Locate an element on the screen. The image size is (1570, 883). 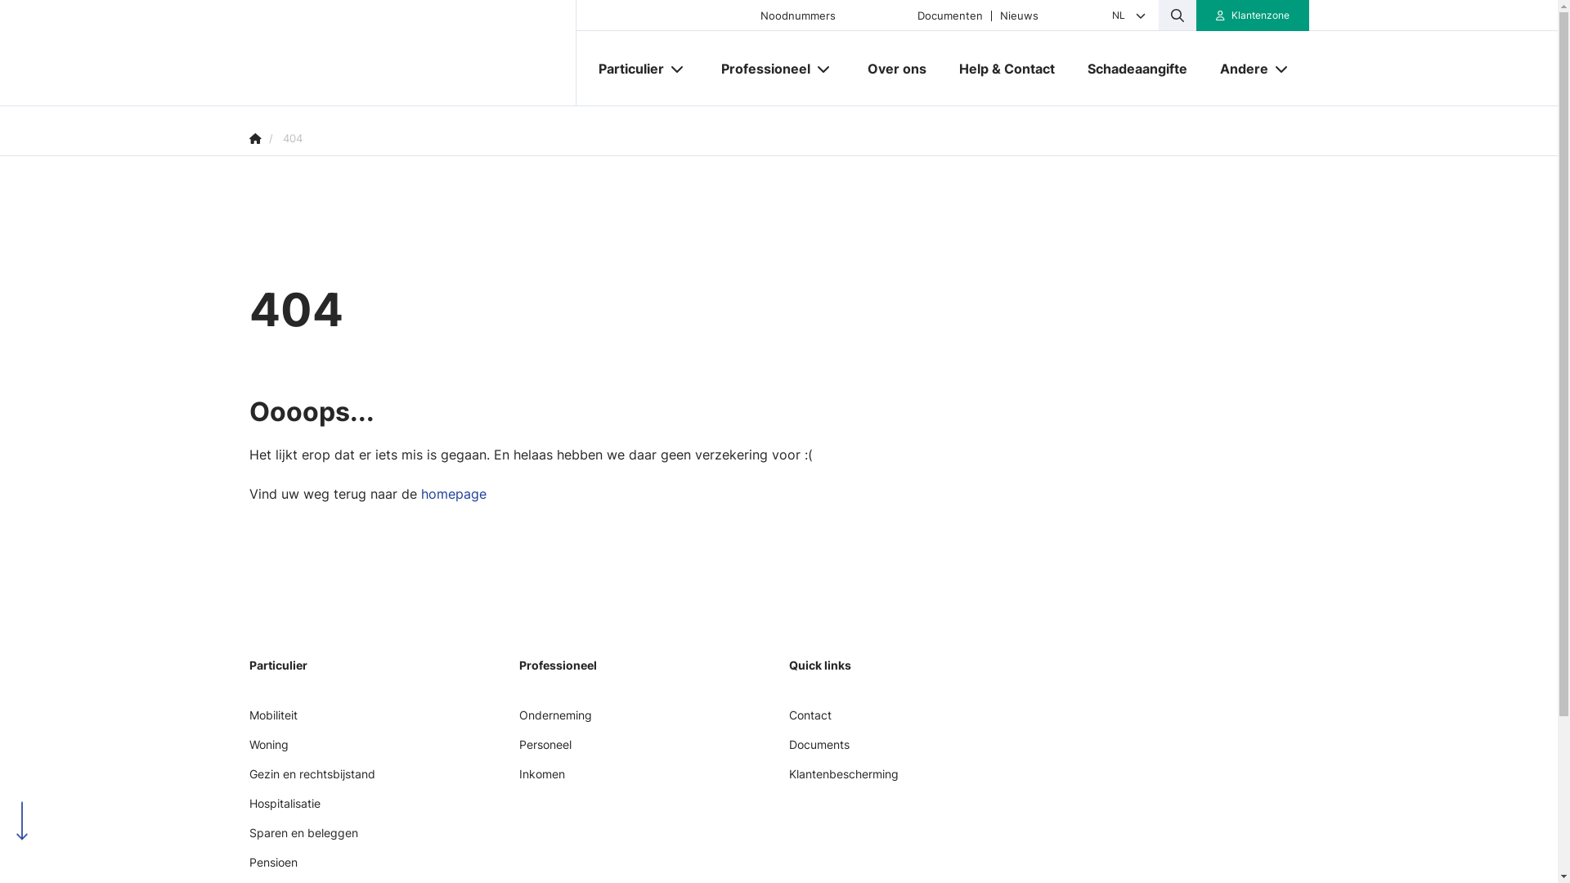
Inkomen is located at coordinates (541, 780).